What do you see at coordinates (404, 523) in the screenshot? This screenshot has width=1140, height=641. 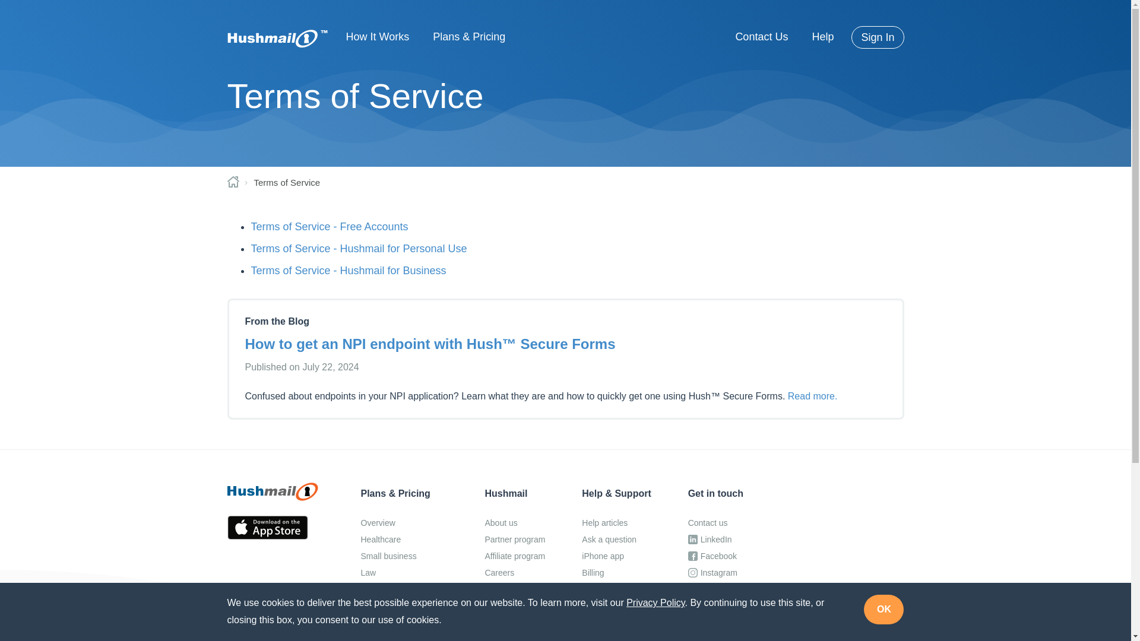 I see `Overview` at bounding box center [404, 523].